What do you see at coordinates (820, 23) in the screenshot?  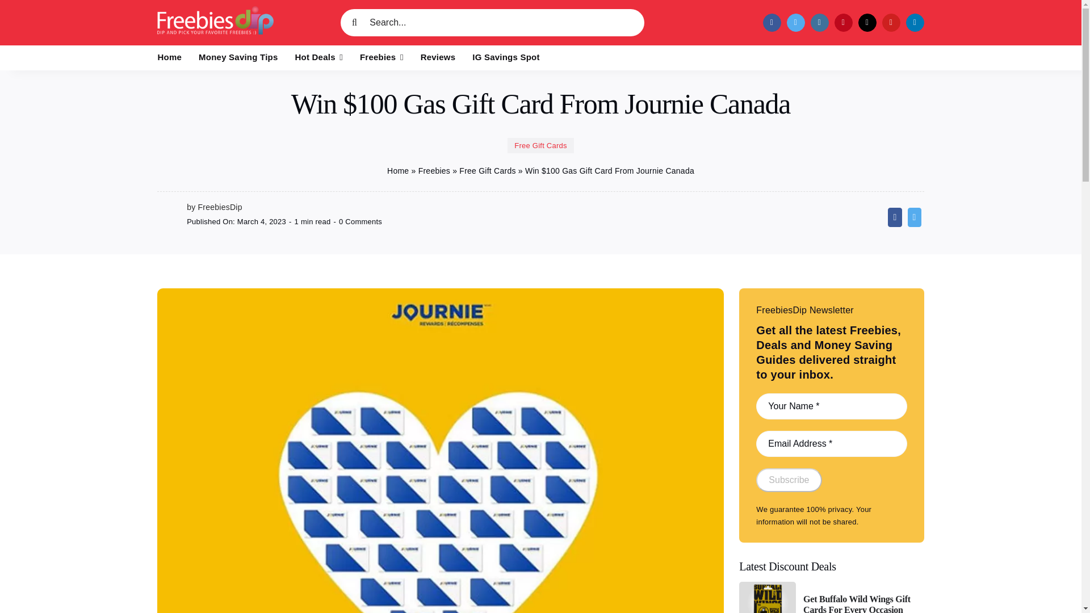 I see `Instagram` at bounding box center [820, 23].